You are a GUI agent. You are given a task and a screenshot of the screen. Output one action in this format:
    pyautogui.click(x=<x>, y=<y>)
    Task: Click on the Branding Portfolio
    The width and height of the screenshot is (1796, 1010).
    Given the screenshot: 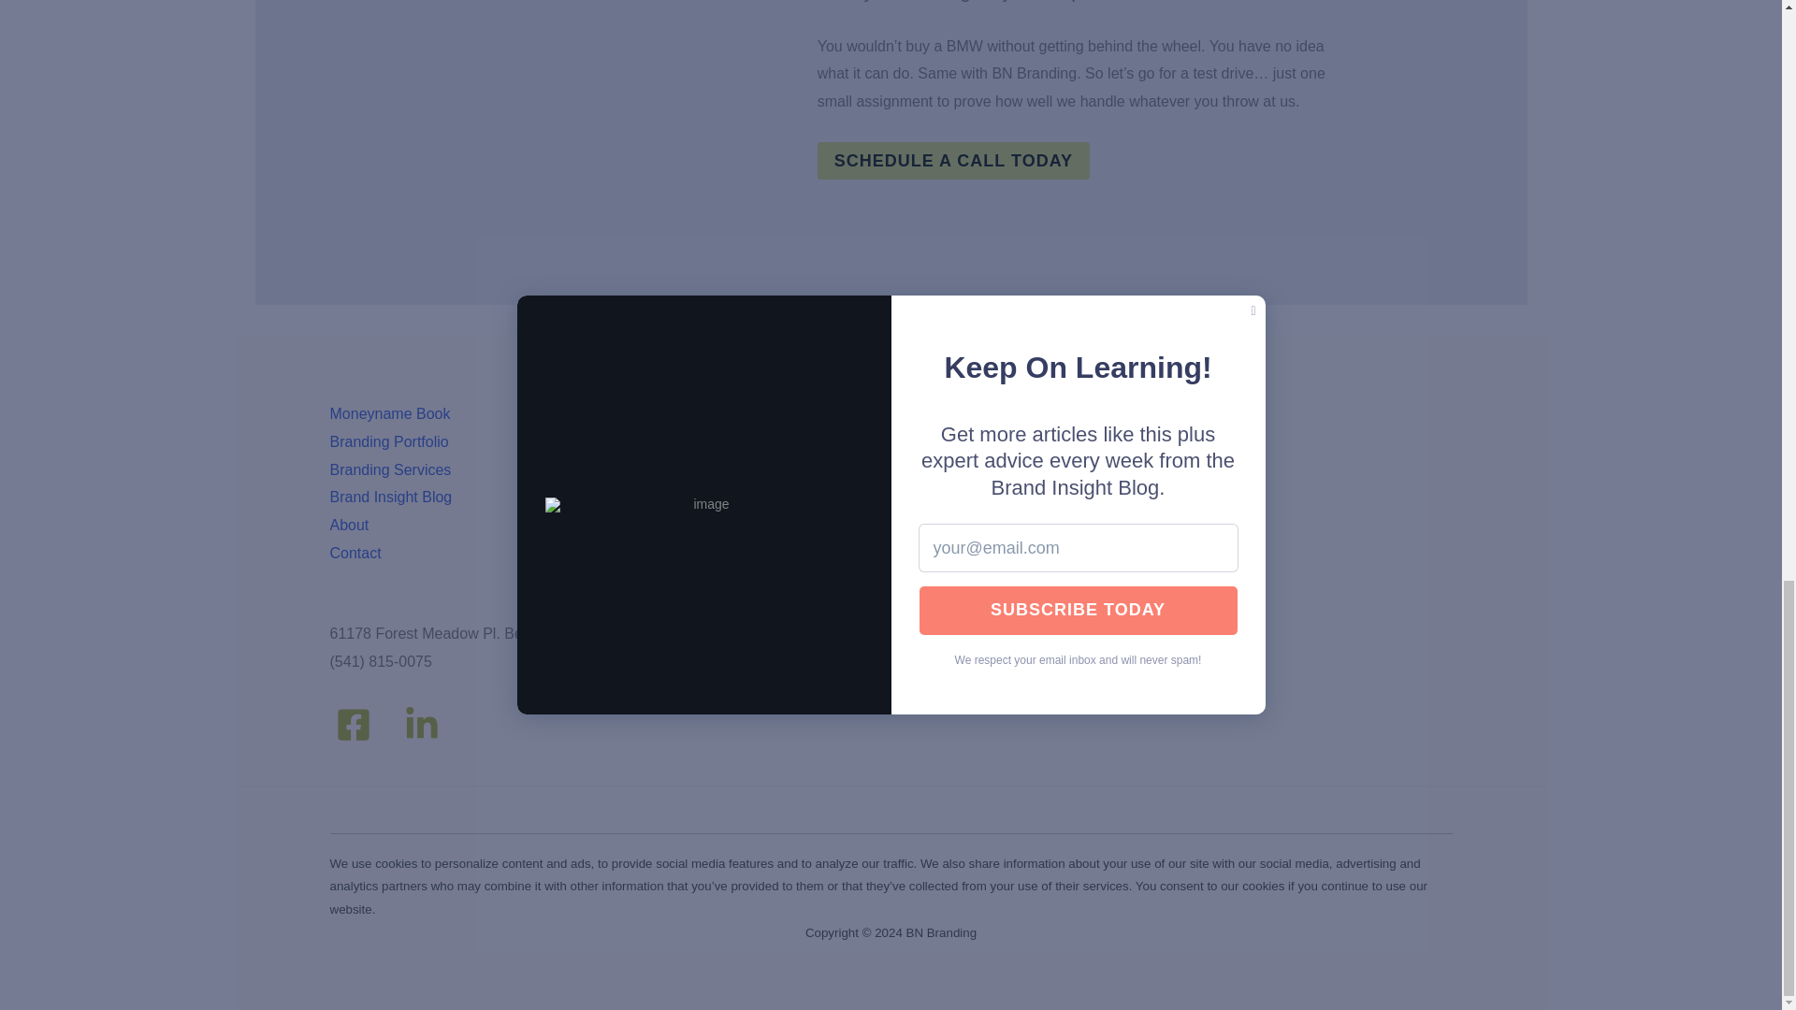 What is the action you would take?
    pyautogui.click(x=387, y=441)
    